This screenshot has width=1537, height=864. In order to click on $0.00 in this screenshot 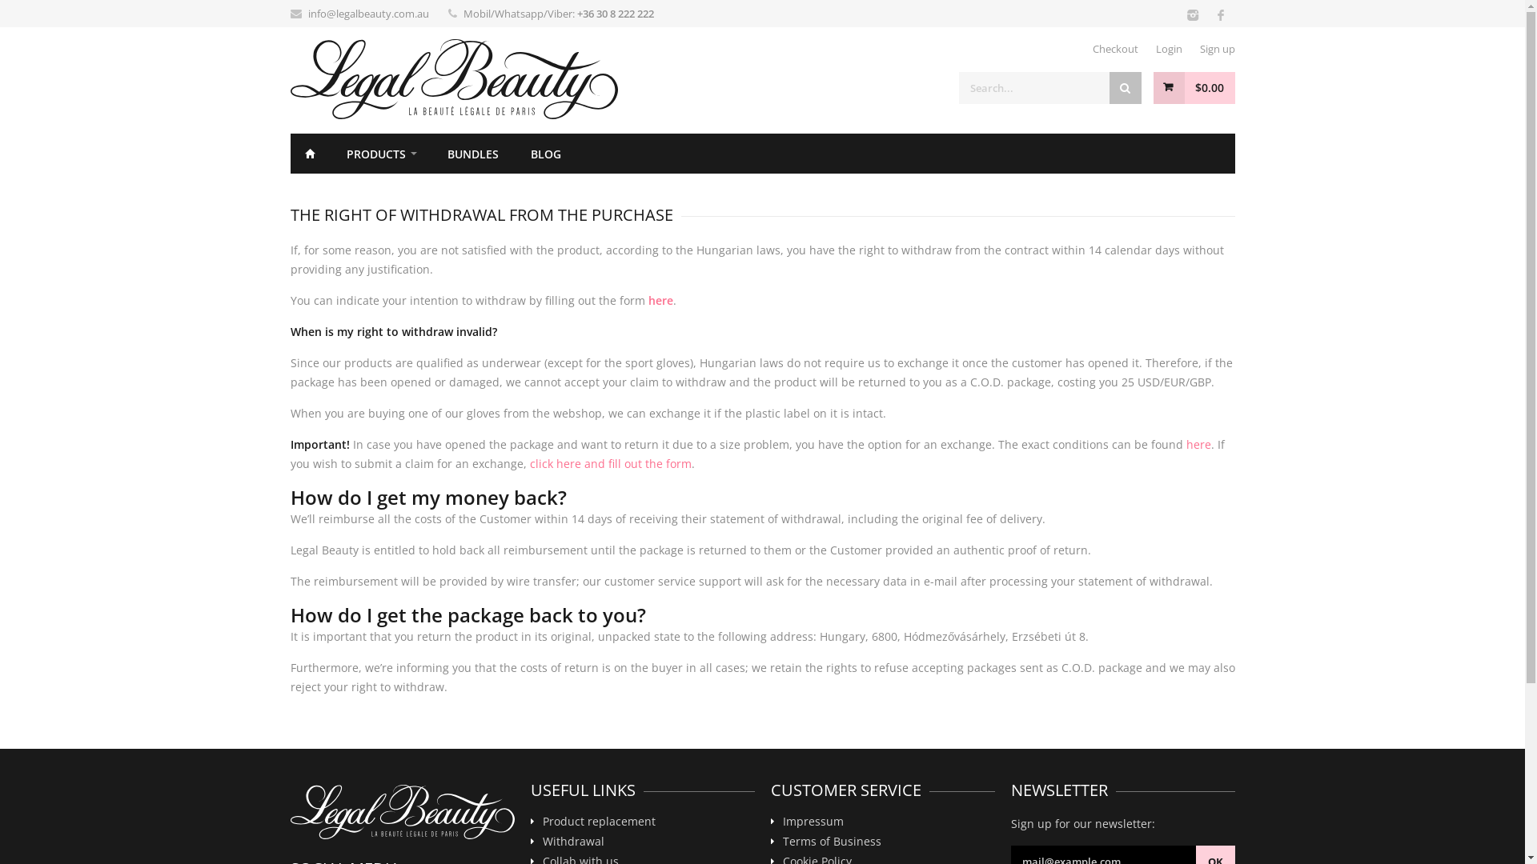, I will do `click(1194, 88)`.